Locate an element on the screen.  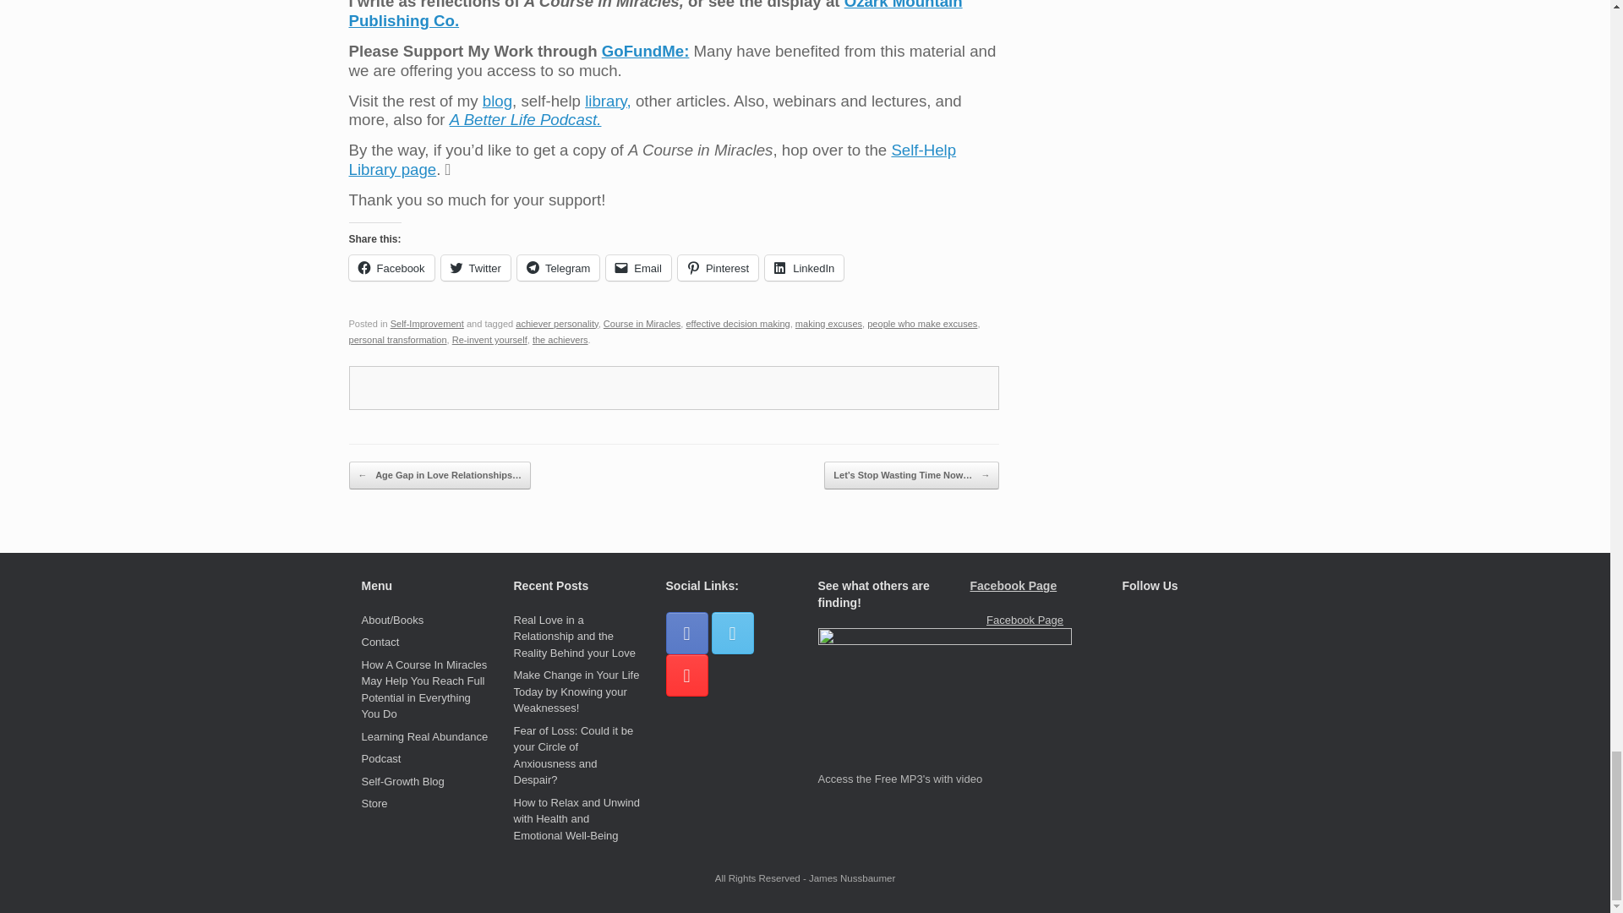
Click to share on Twitter is located at coordinates (476, 267).